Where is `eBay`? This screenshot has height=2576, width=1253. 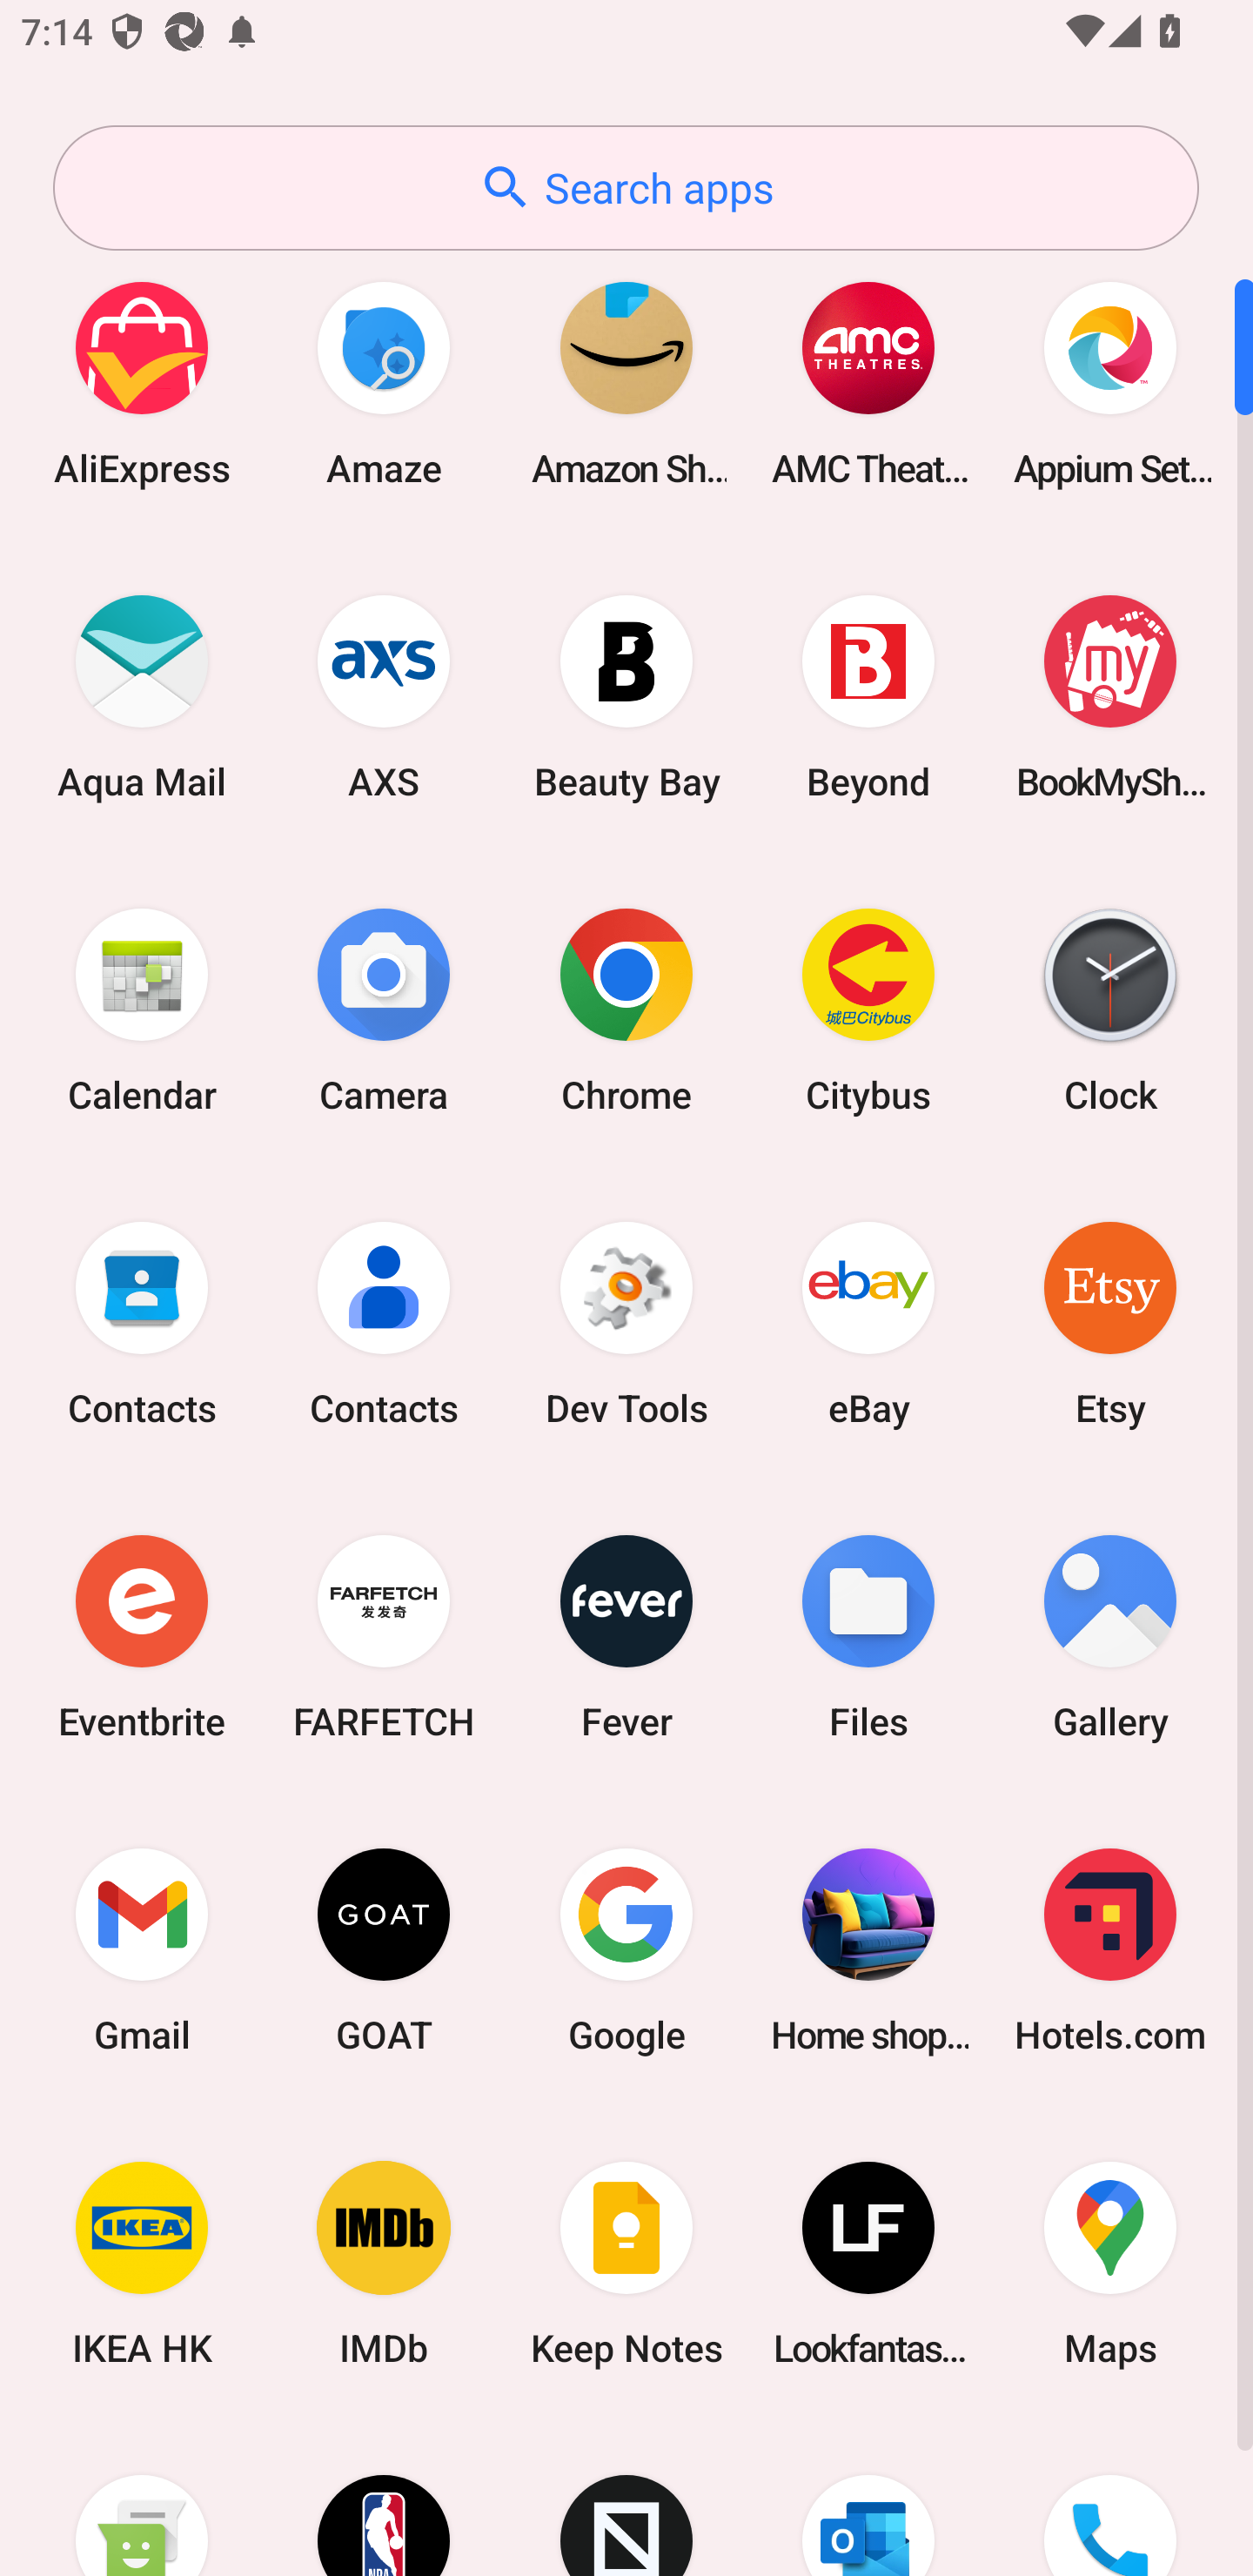
eBay is located at coordinates (868, 1323).